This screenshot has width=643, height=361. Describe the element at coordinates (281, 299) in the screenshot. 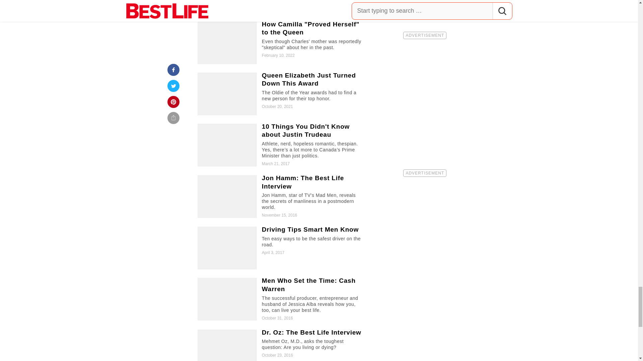

I see `Men Who Set the Time: Cash Warren` at that location.